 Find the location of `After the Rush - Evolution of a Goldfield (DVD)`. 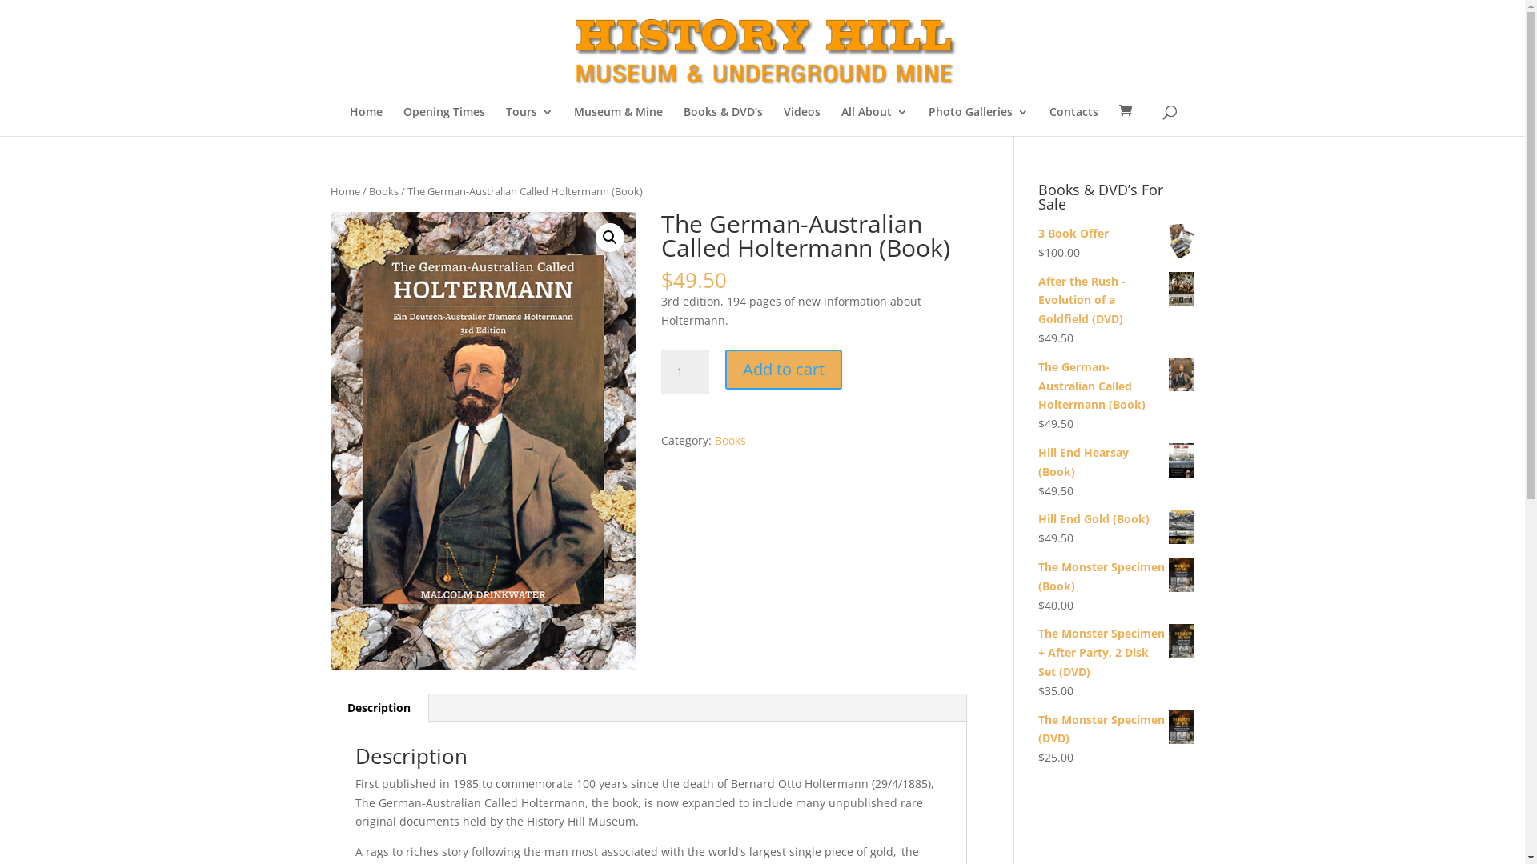

After the Rush - Evolution of a Goldfield (DVD) is located at coordinates (1116, 301).